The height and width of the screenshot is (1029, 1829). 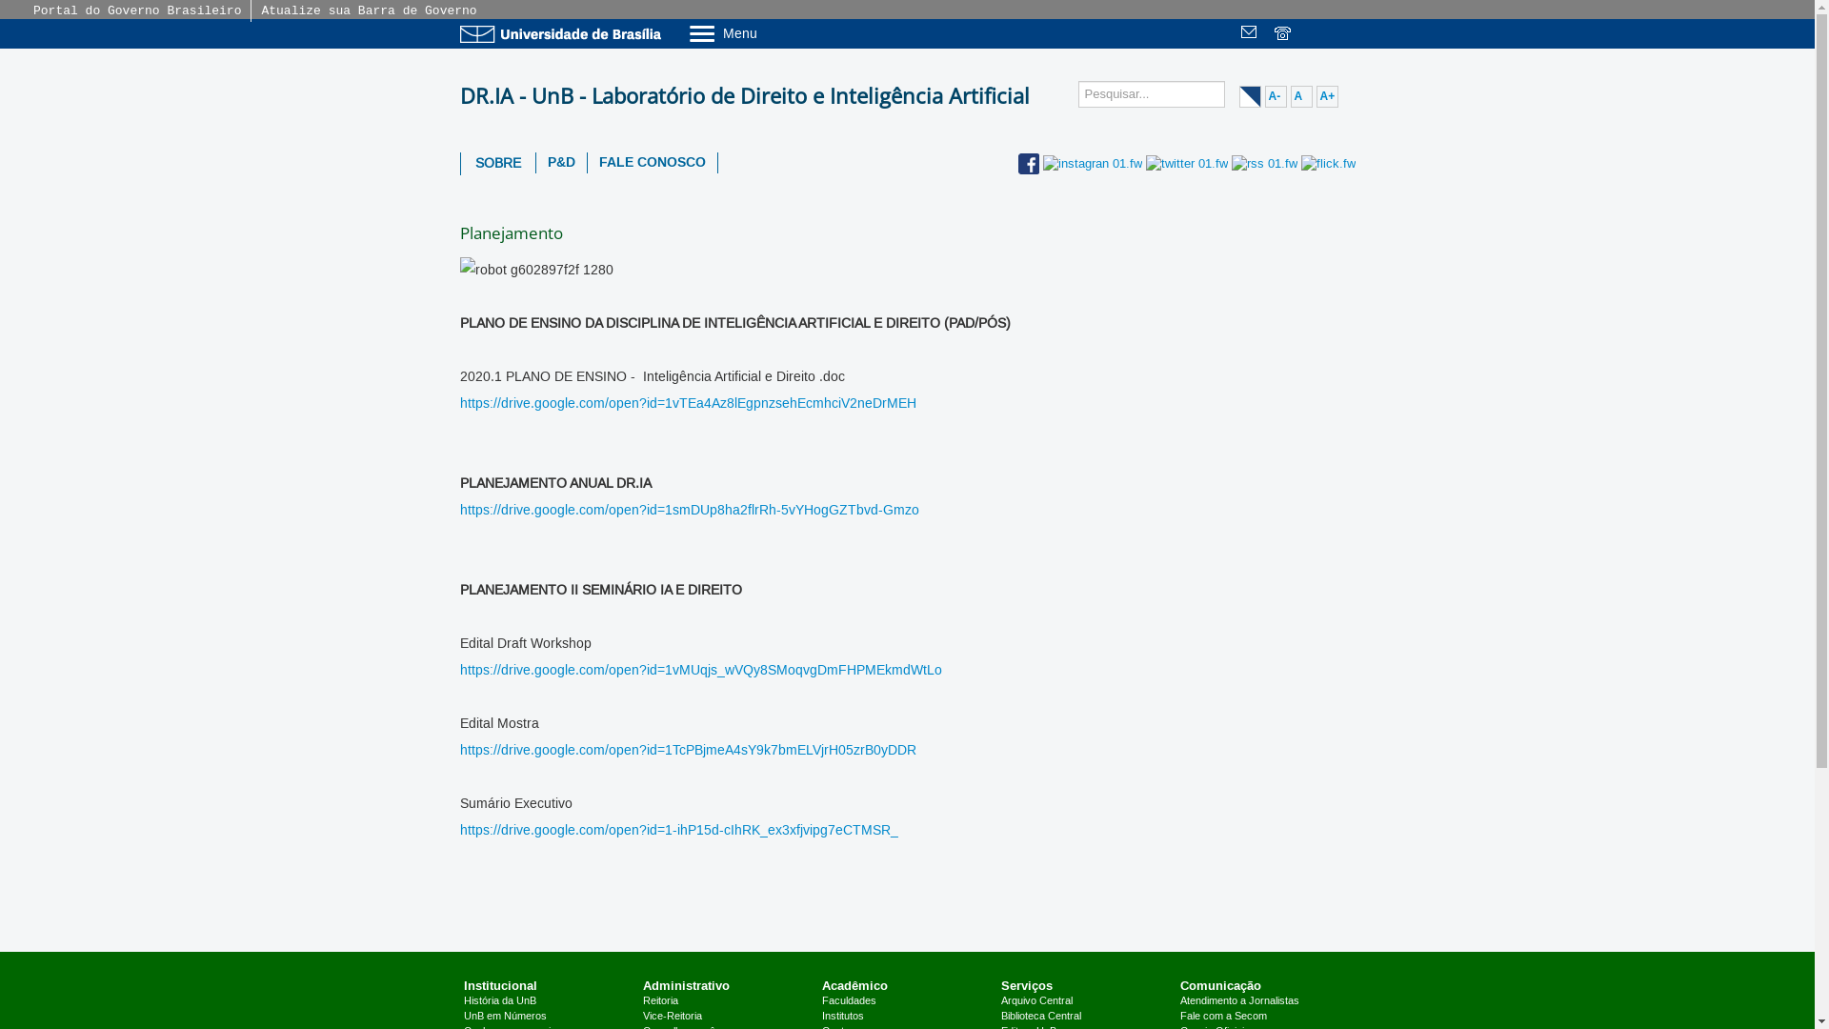 I want to click on Menu, so click(x=772, y=32).